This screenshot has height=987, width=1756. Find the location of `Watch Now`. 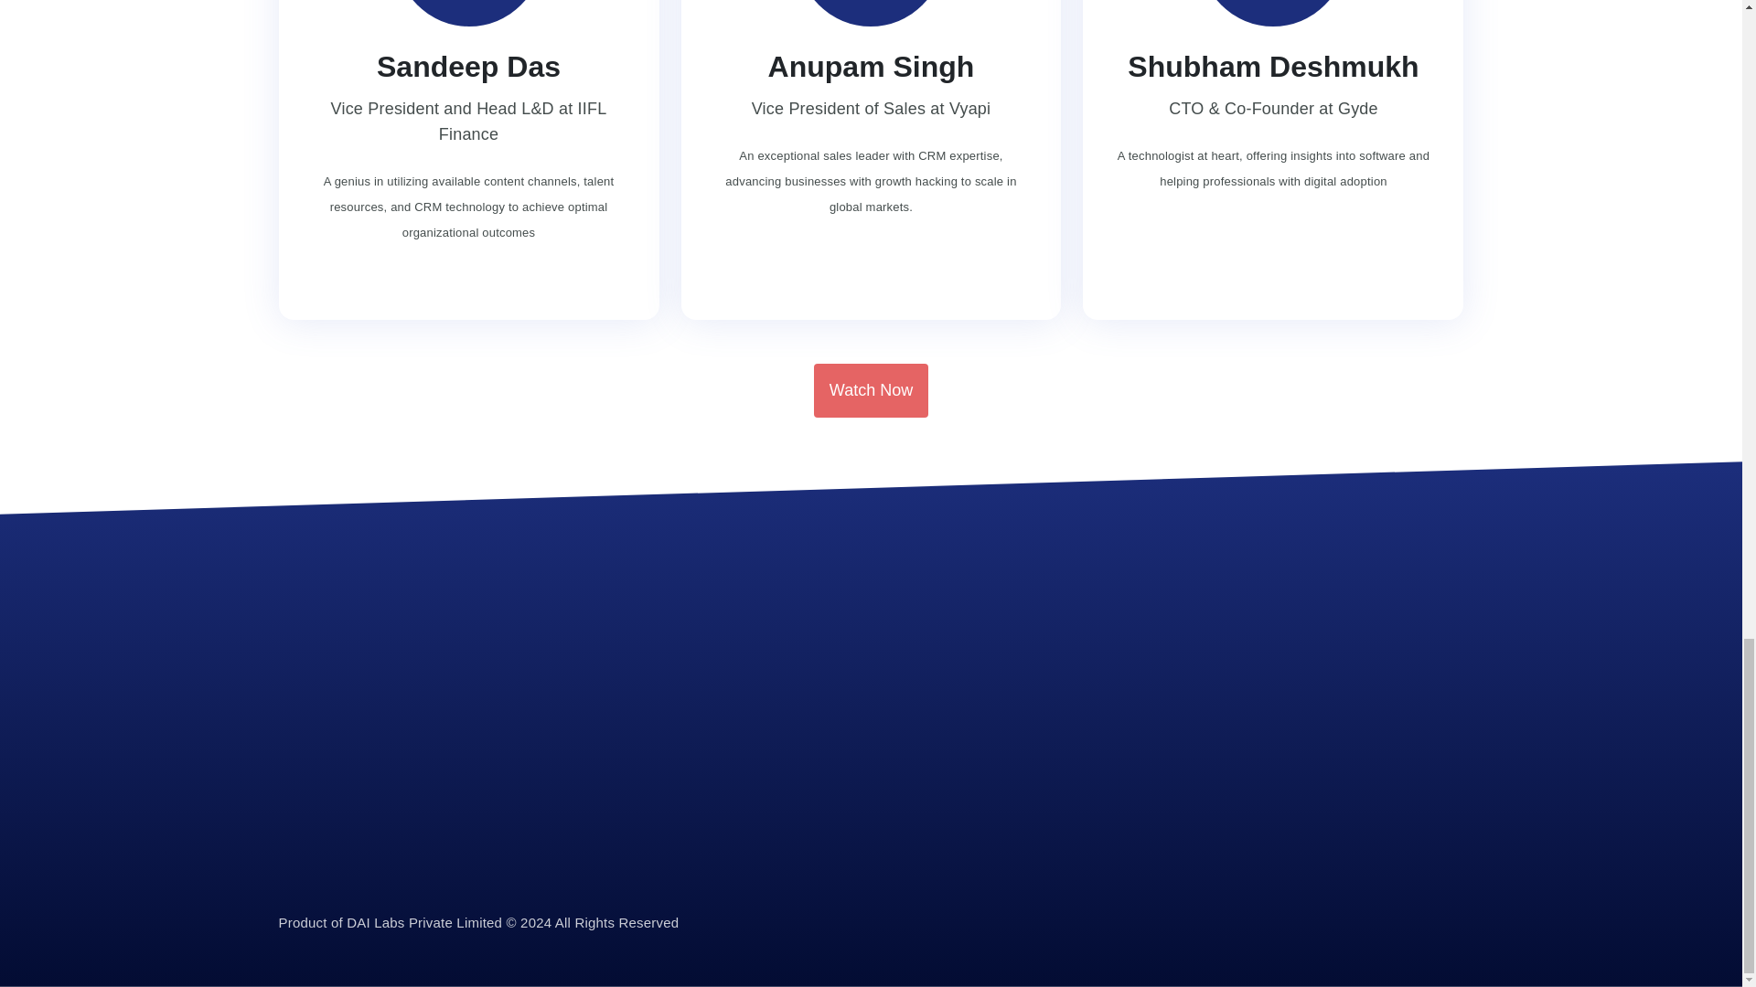

Watch Now is located at coordinates (871, 390).